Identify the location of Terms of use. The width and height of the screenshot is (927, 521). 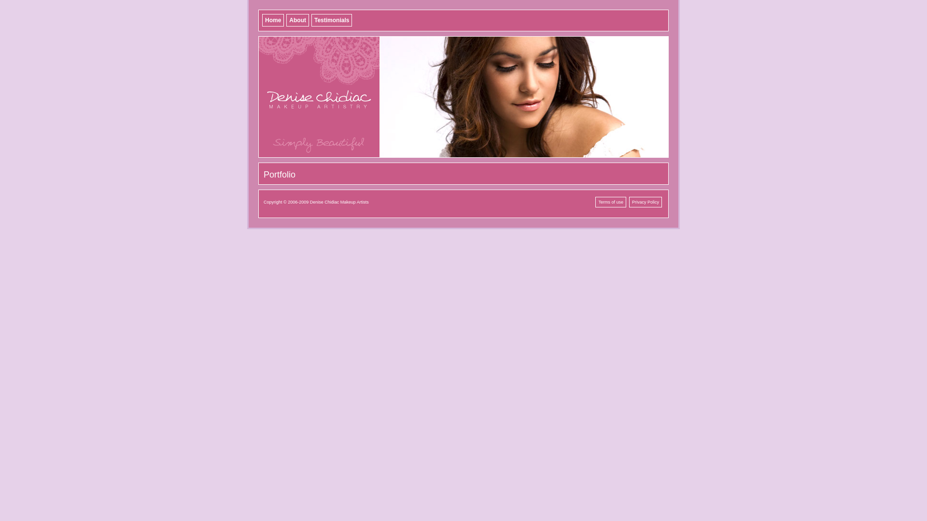
(611, 202).